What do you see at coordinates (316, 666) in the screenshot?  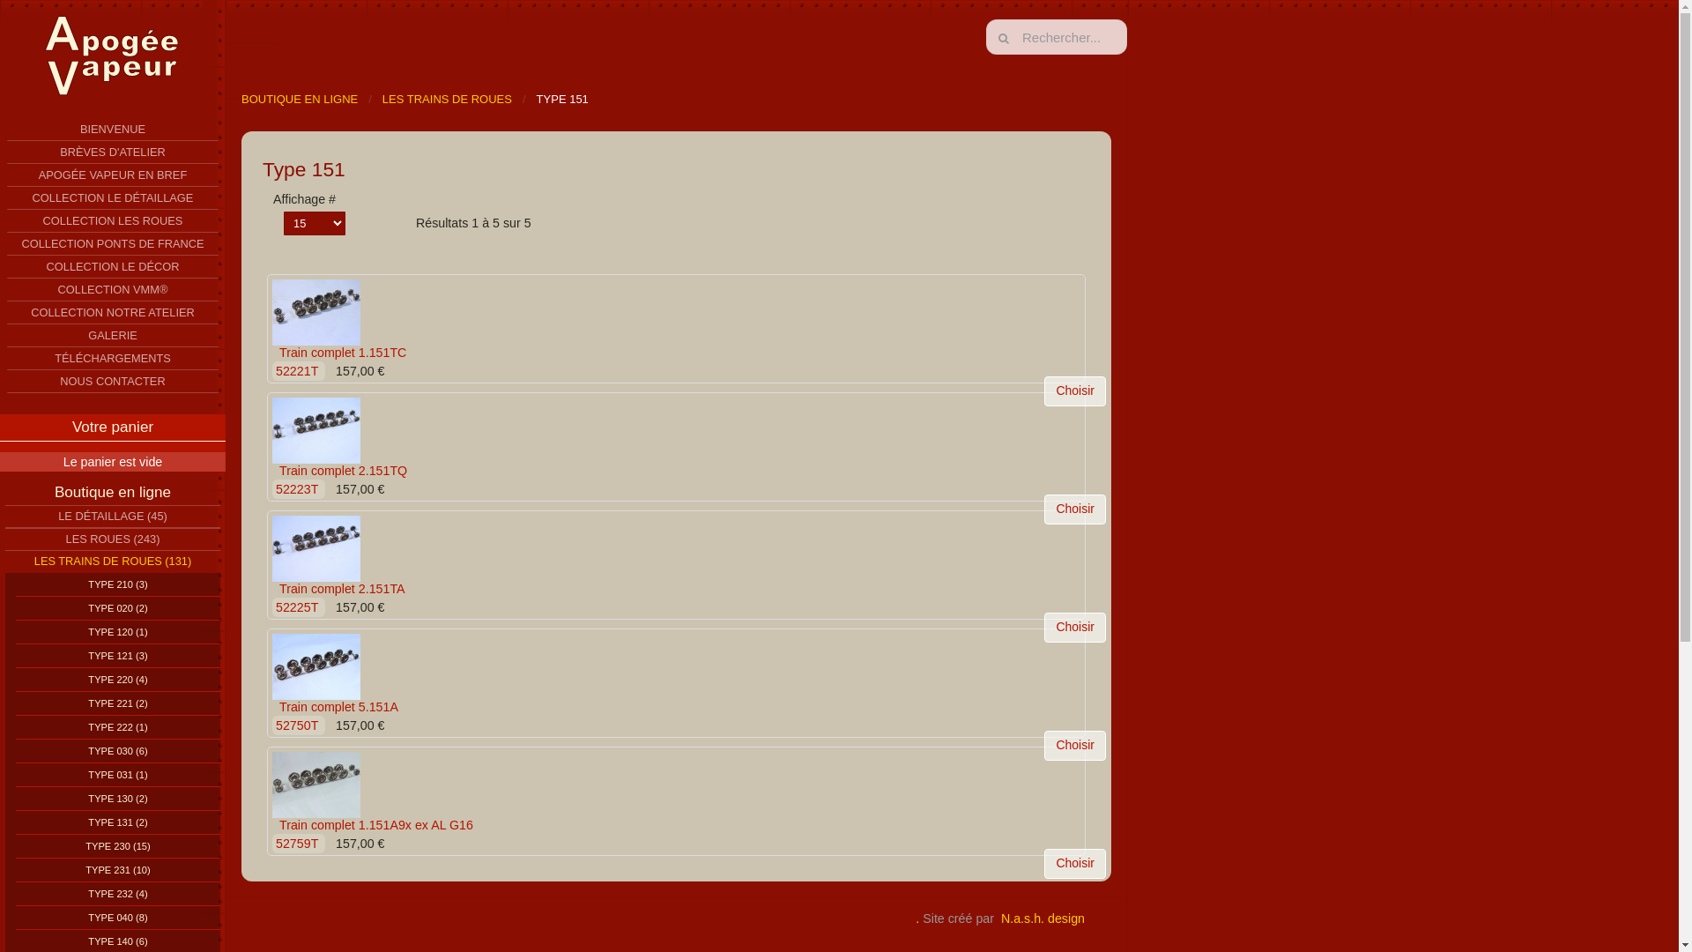 I see `Train complet 5.151A` at bounding box center [316, 666].